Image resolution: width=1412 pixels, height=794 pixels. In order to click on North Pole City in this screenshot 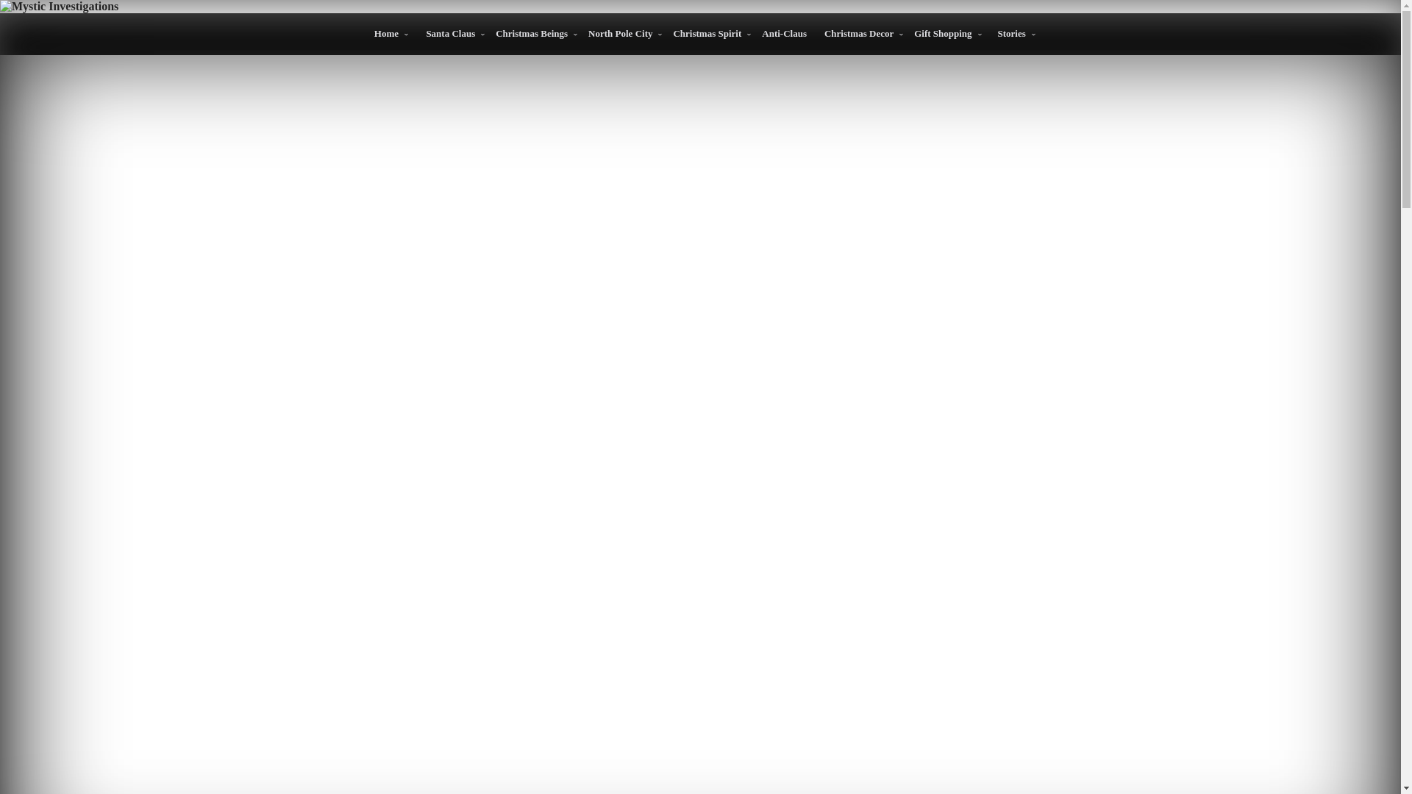, I will do `click(621, 34)`.